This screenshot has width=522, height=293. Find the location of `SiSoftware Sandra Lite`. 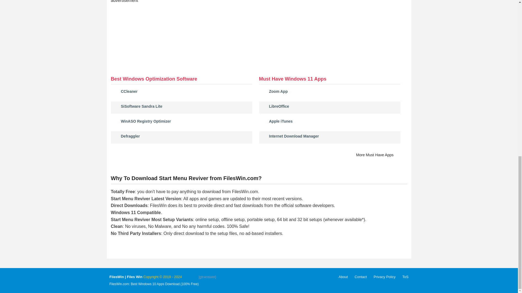

SiSoftware Sandra Lite is located at coordinates (141, 106).